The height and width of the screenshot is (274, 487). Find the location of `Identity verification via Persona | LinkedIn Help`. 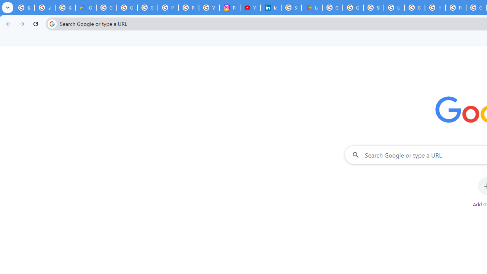

Identity verification via Persona | LinkedIn Help is located at coordinates (271, 8).